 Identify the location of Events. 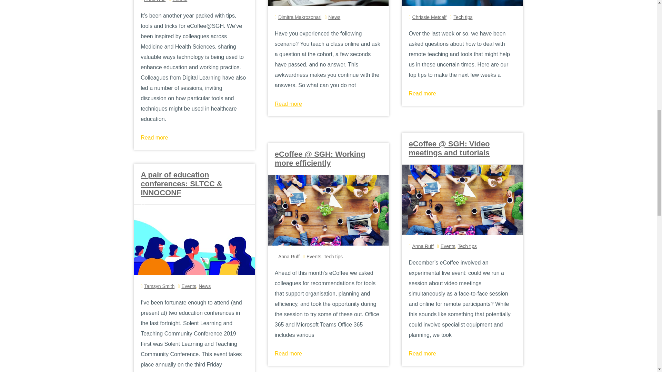
(180, 1).